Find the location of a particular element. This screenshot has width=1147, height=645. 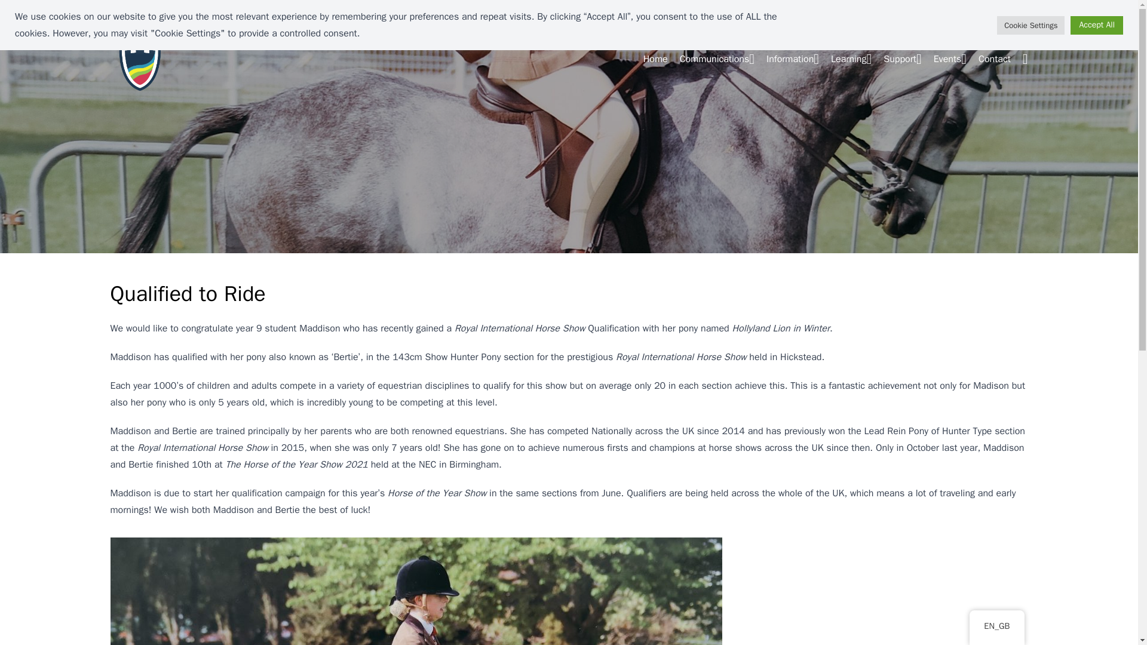

Twitter is located at coordinates (915, 22).